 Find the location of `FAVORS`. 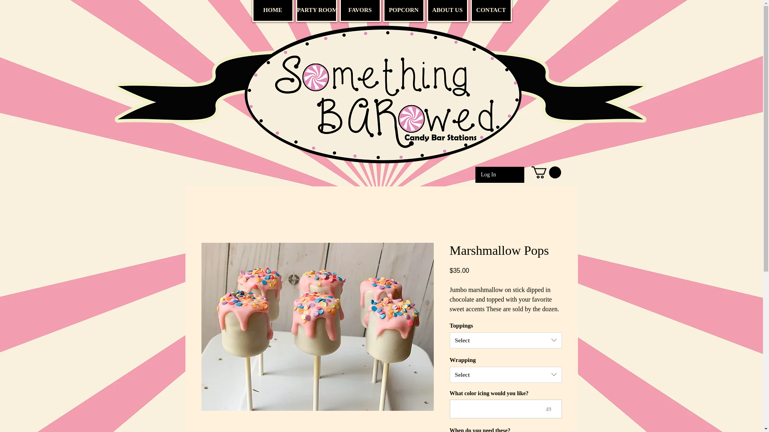

FAVORS is located at coordinates (360, 11).